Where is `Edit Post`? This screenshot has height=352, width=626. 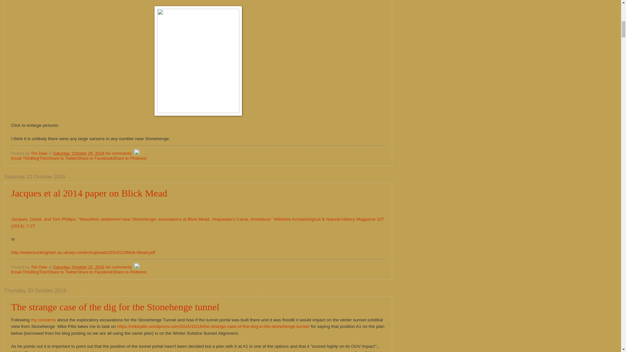 Edit Post is located at coordinates (137, 267).